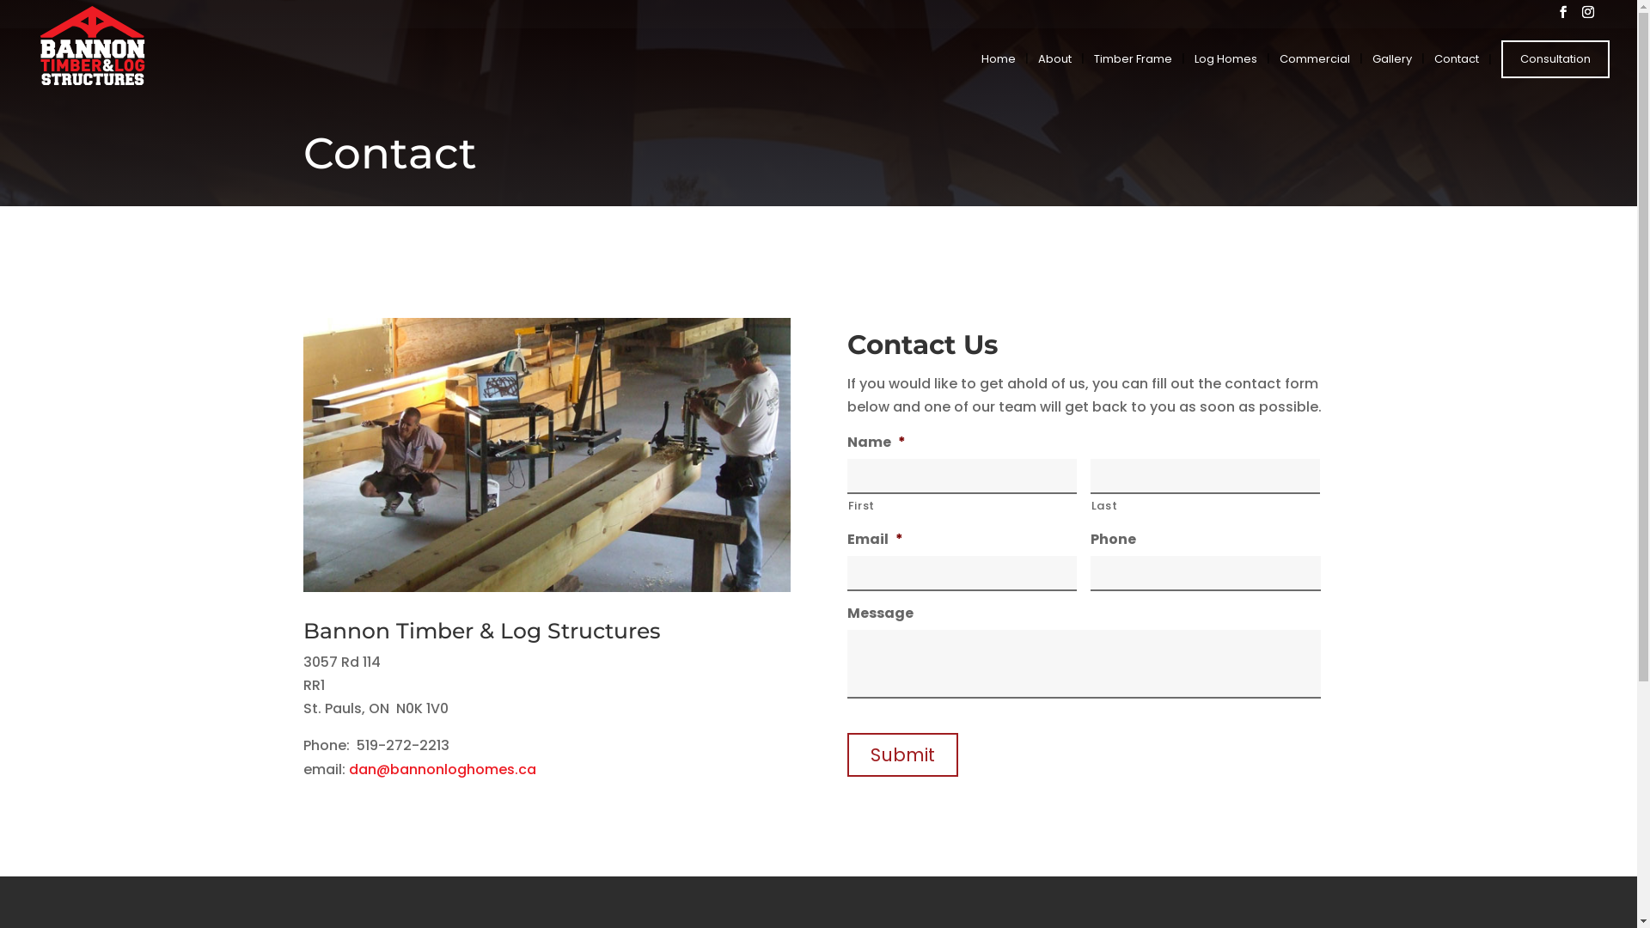 Image resolution: width=1650 pixels, height=928 pixels. Describe the element at coordinates (902, 754) in the screenshot. I see `Submit` at that location.